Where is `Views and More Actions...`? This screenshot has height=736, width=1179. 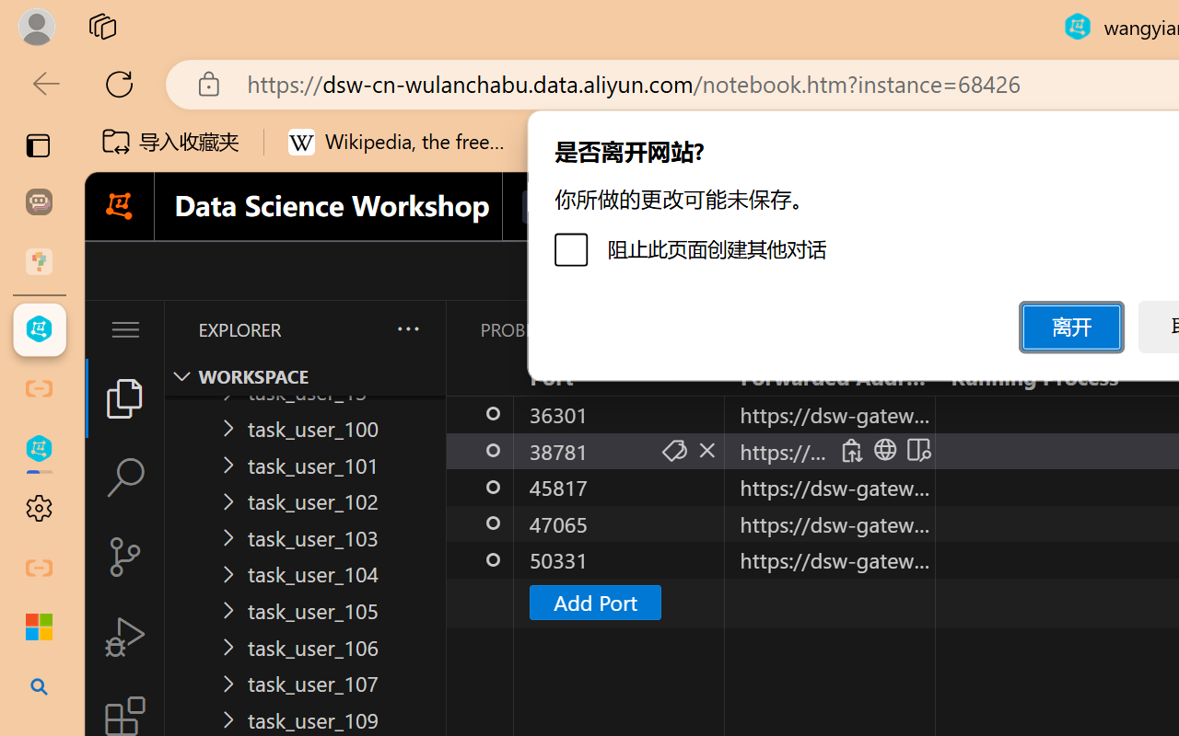
Views and More Actions... is located at coordinates (407, 328).